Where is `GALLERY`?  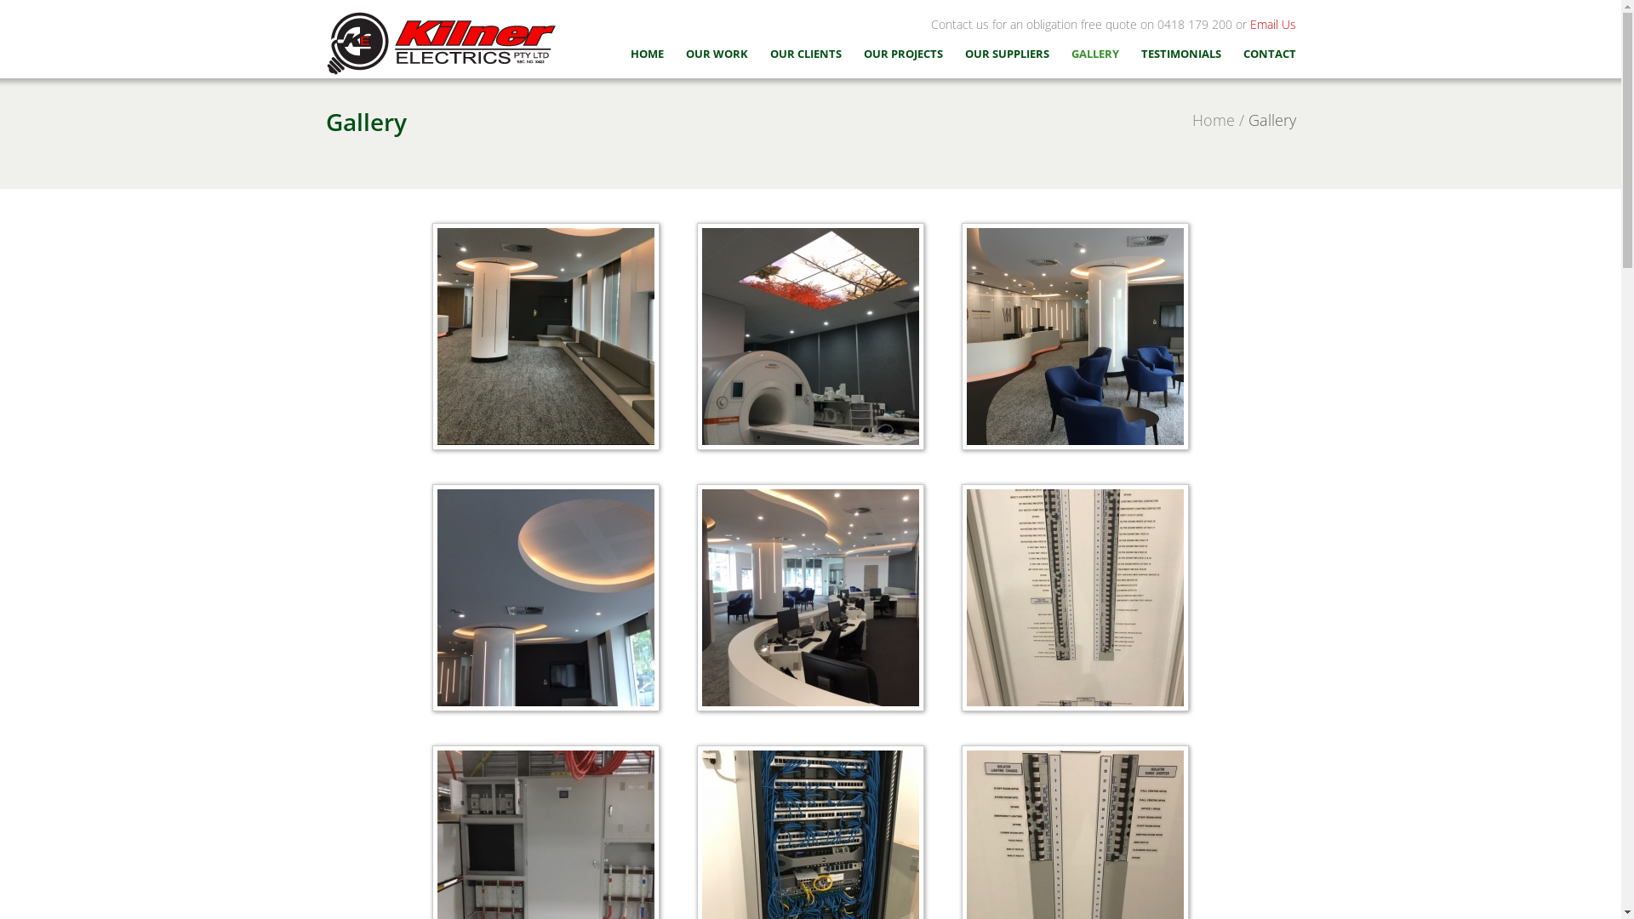
GALLERY is located at coordinates (1094, 54).